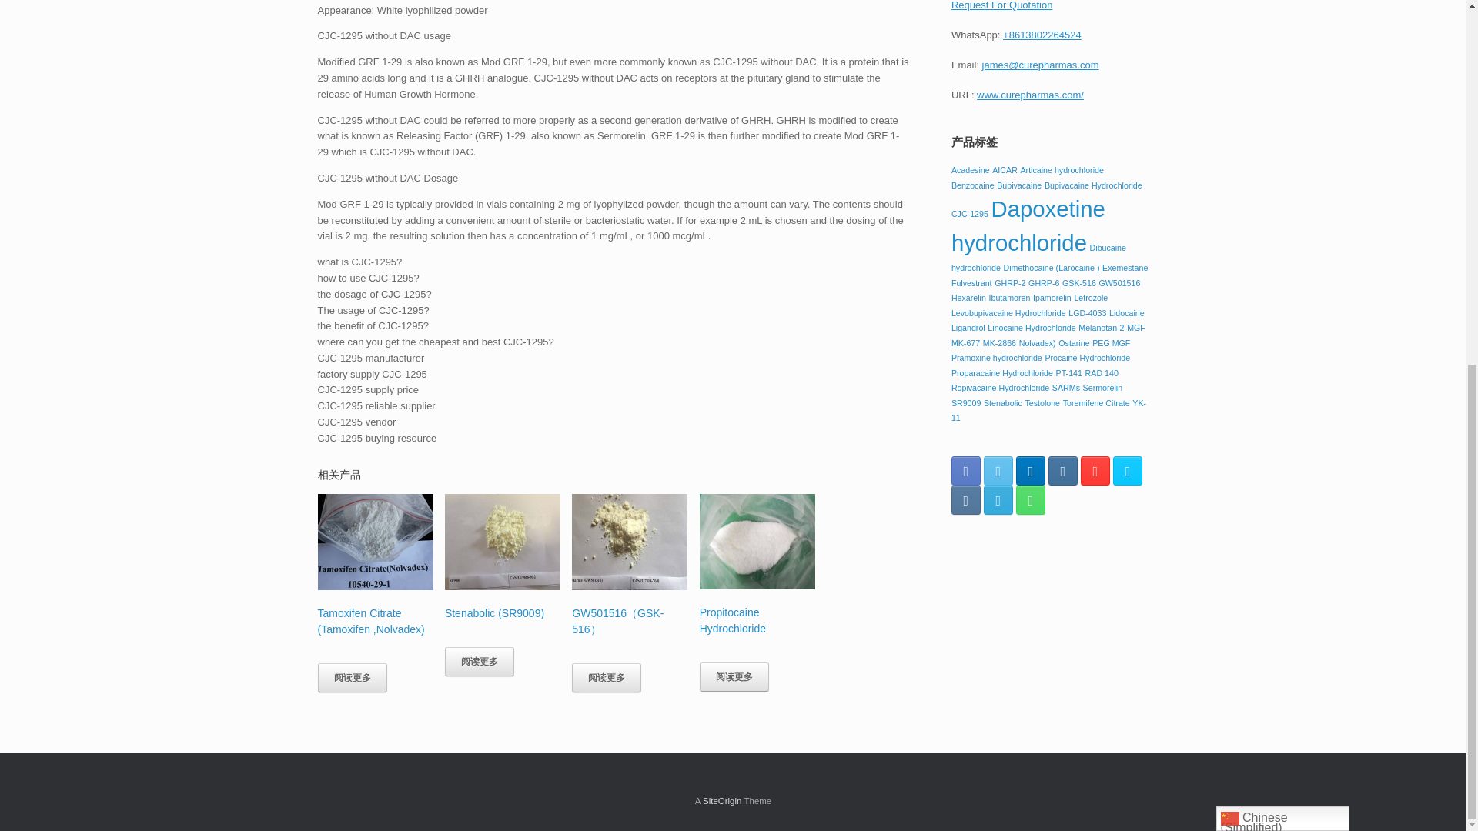  I want to click on CUREPHARMA VK, so click(966, 499).